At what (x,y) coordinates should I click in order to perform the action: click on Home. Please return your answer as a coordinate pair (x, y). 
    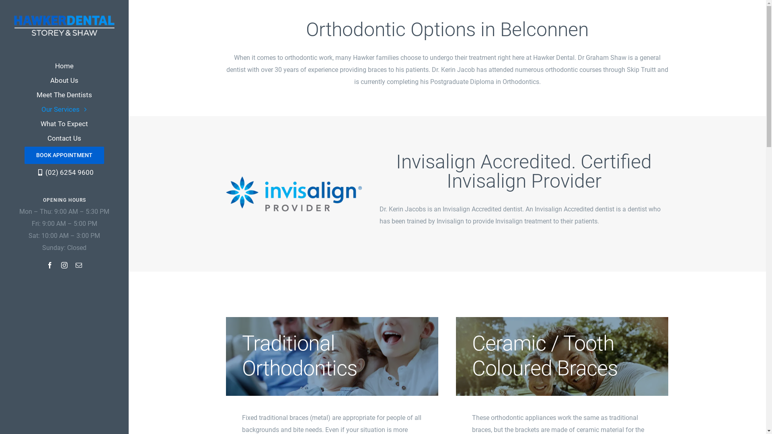
    Looking at the image, I should click on (64, 66).